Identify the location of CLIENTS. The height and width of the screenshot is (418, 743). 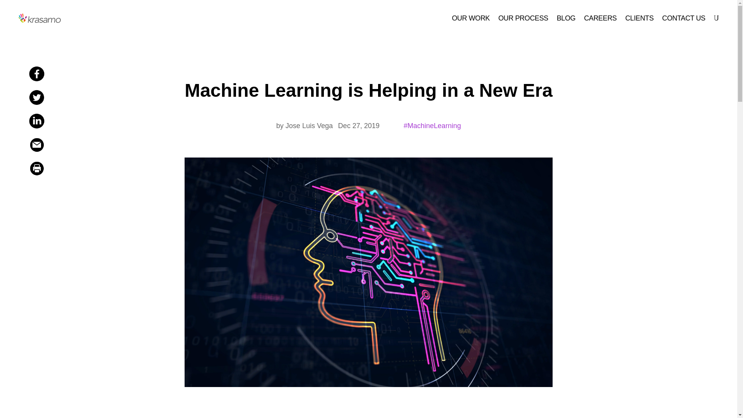
(639, 18).